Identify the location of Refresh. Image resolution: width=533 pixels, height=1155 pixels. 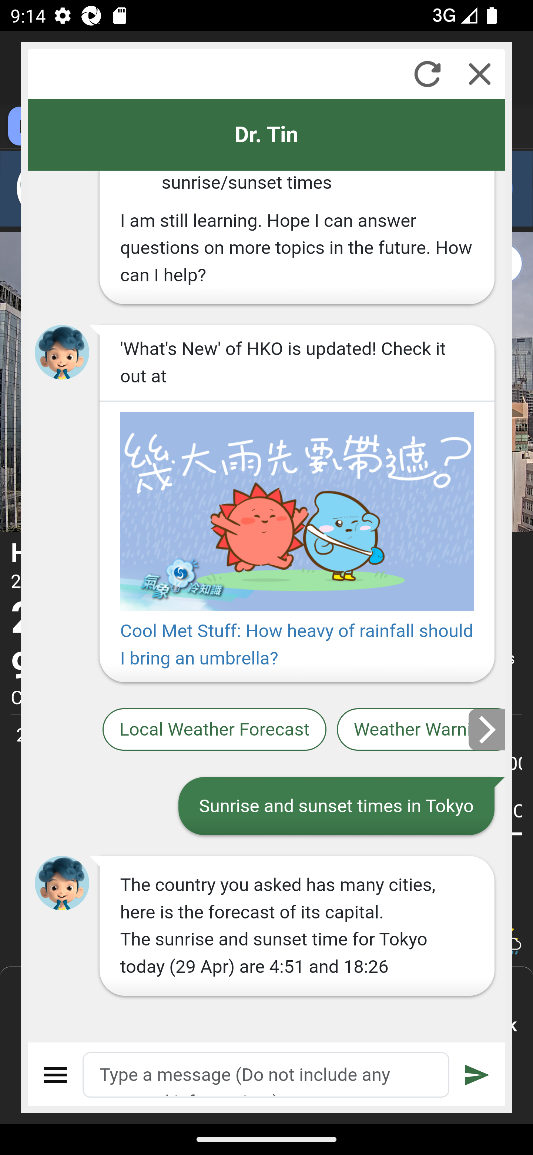
(427, 74).